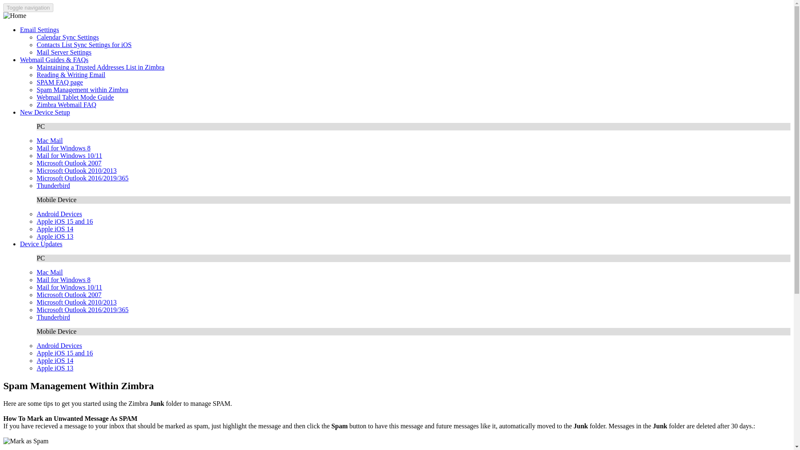 This screenshot has height=450, width=800. Describe the element at coordinates (53, 185) in the screenshot. I see `Thunderbird` at that location.